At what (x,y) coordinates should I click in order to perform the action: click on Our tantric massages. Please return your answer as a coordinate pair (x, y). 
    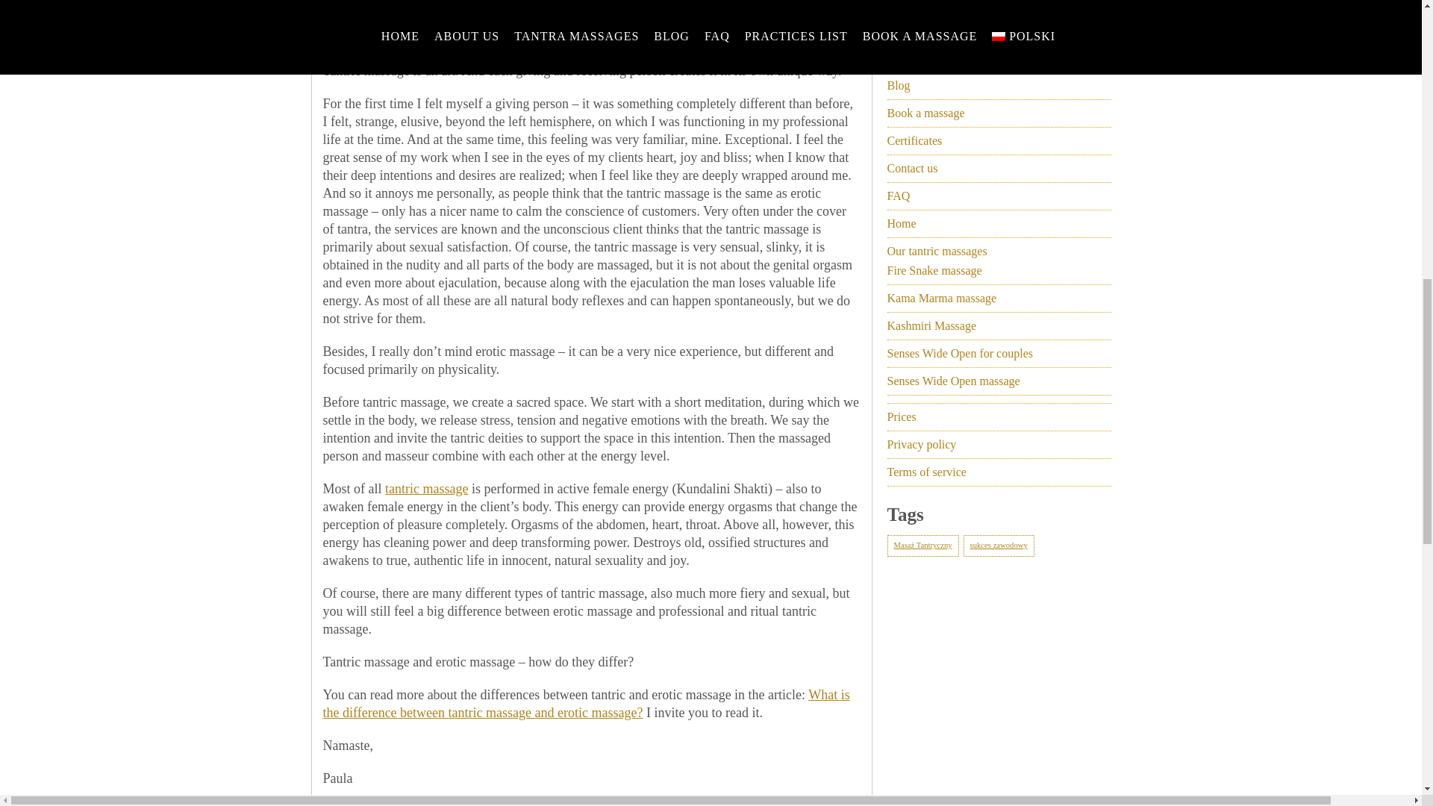
    Looking at the image, I should click on (937, 251).